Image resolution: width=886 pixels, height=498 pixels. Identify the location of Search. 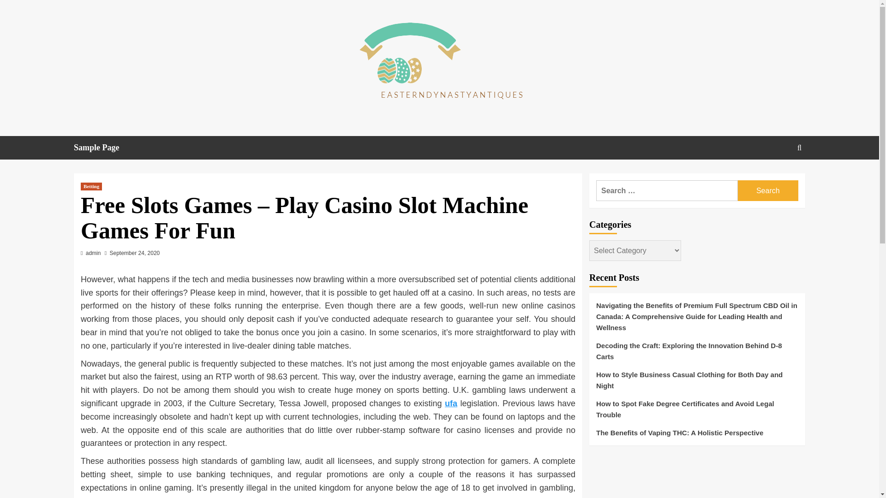
(778, 176).